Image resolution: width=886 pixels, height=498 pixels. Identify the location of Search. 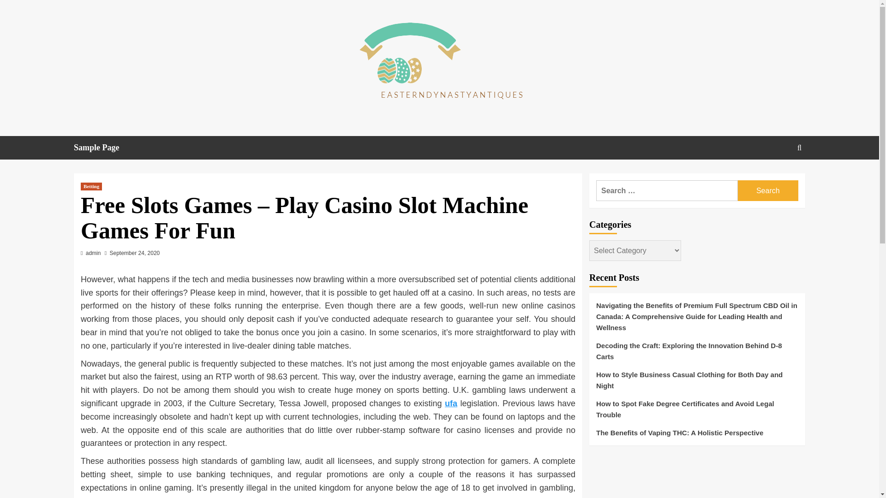
(778, 176).